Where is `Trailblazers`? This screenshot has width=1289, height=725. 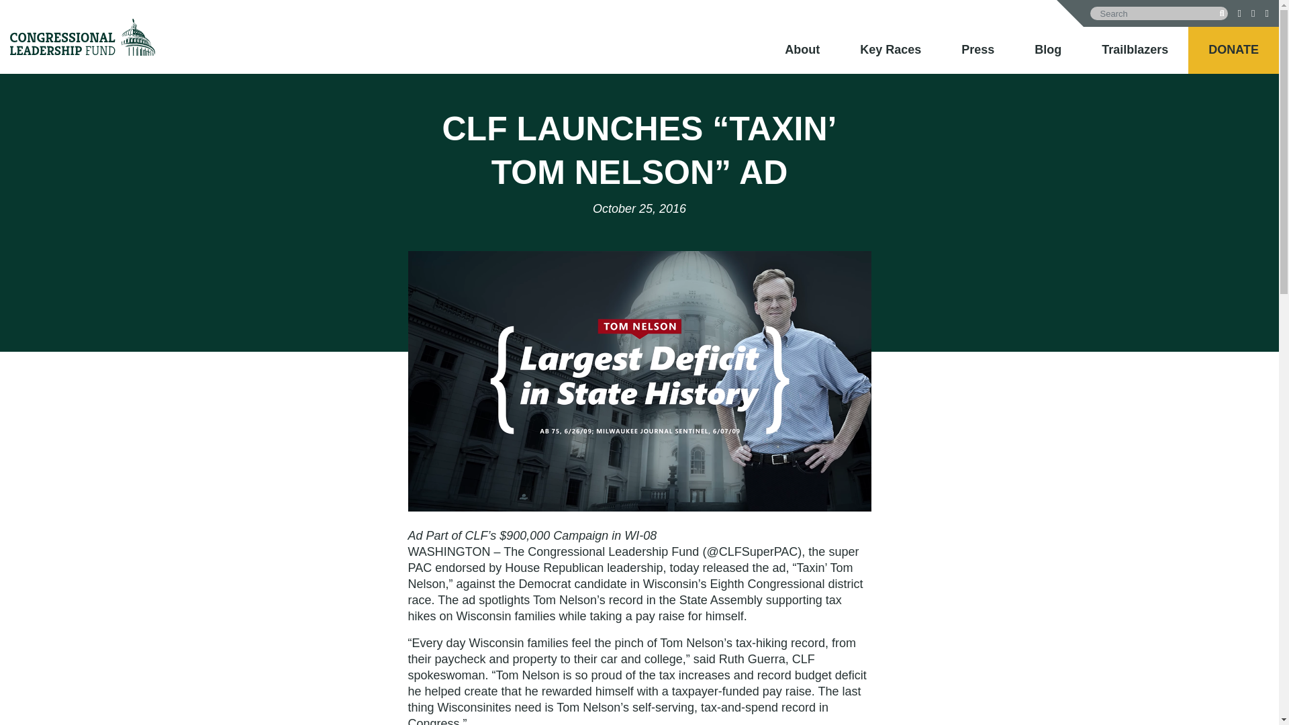 Trailblazers is located at coordinates (1135, 50).